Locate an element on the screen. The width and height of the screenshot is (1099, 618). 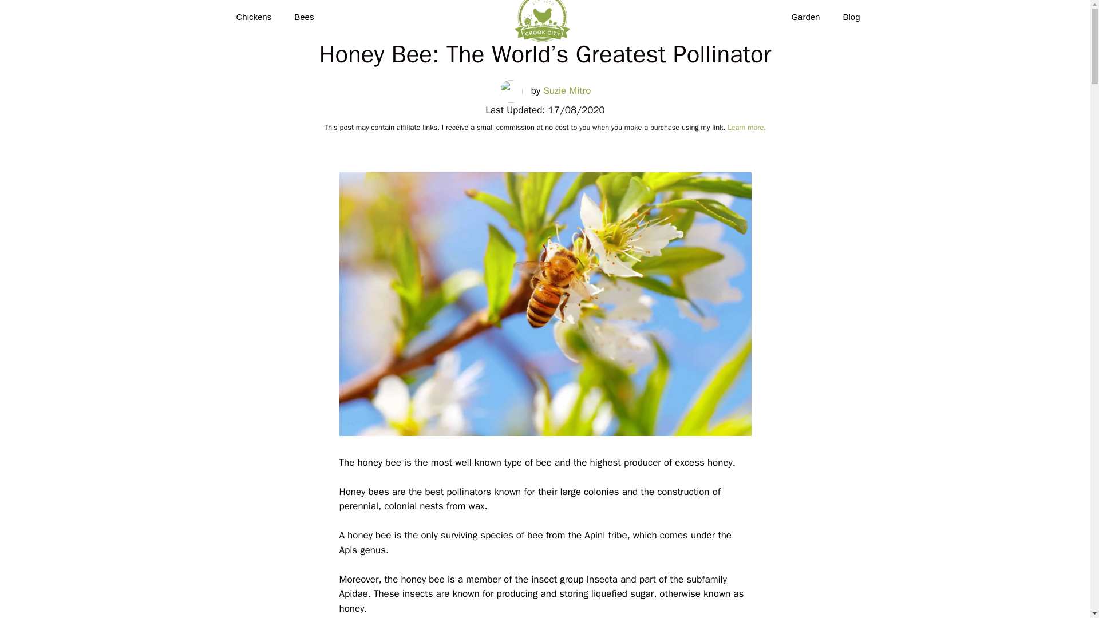
Blog is located at coordinates (851, 17).